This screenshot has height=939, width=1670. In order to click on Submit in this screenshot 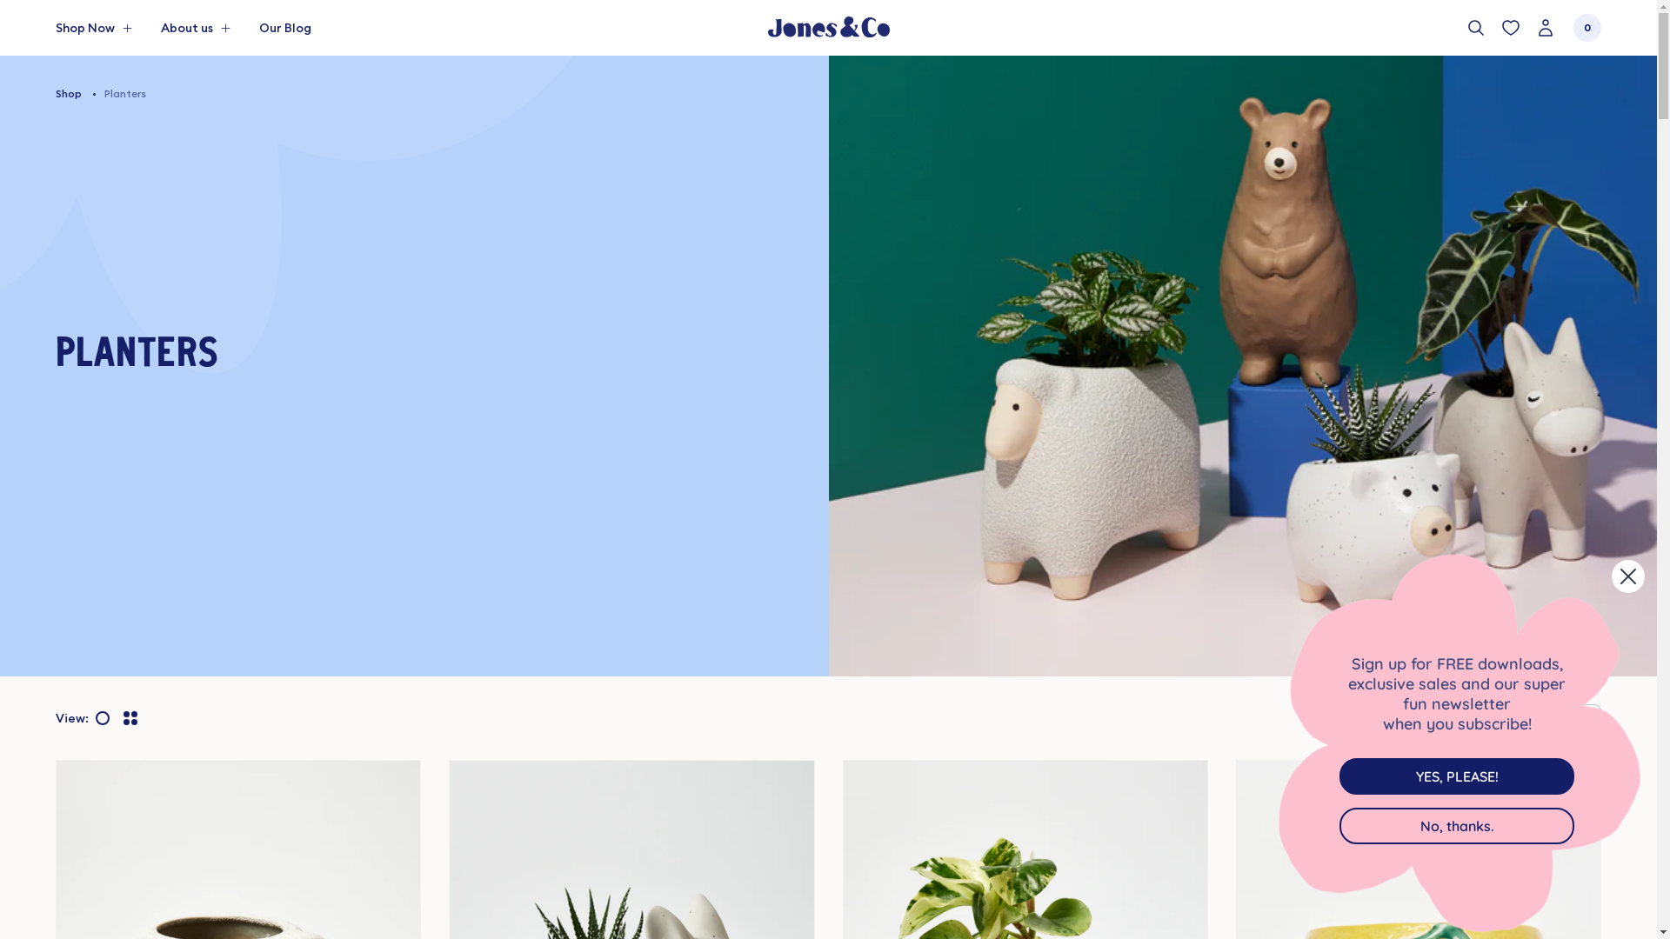, I will do `click(30, 10)`.